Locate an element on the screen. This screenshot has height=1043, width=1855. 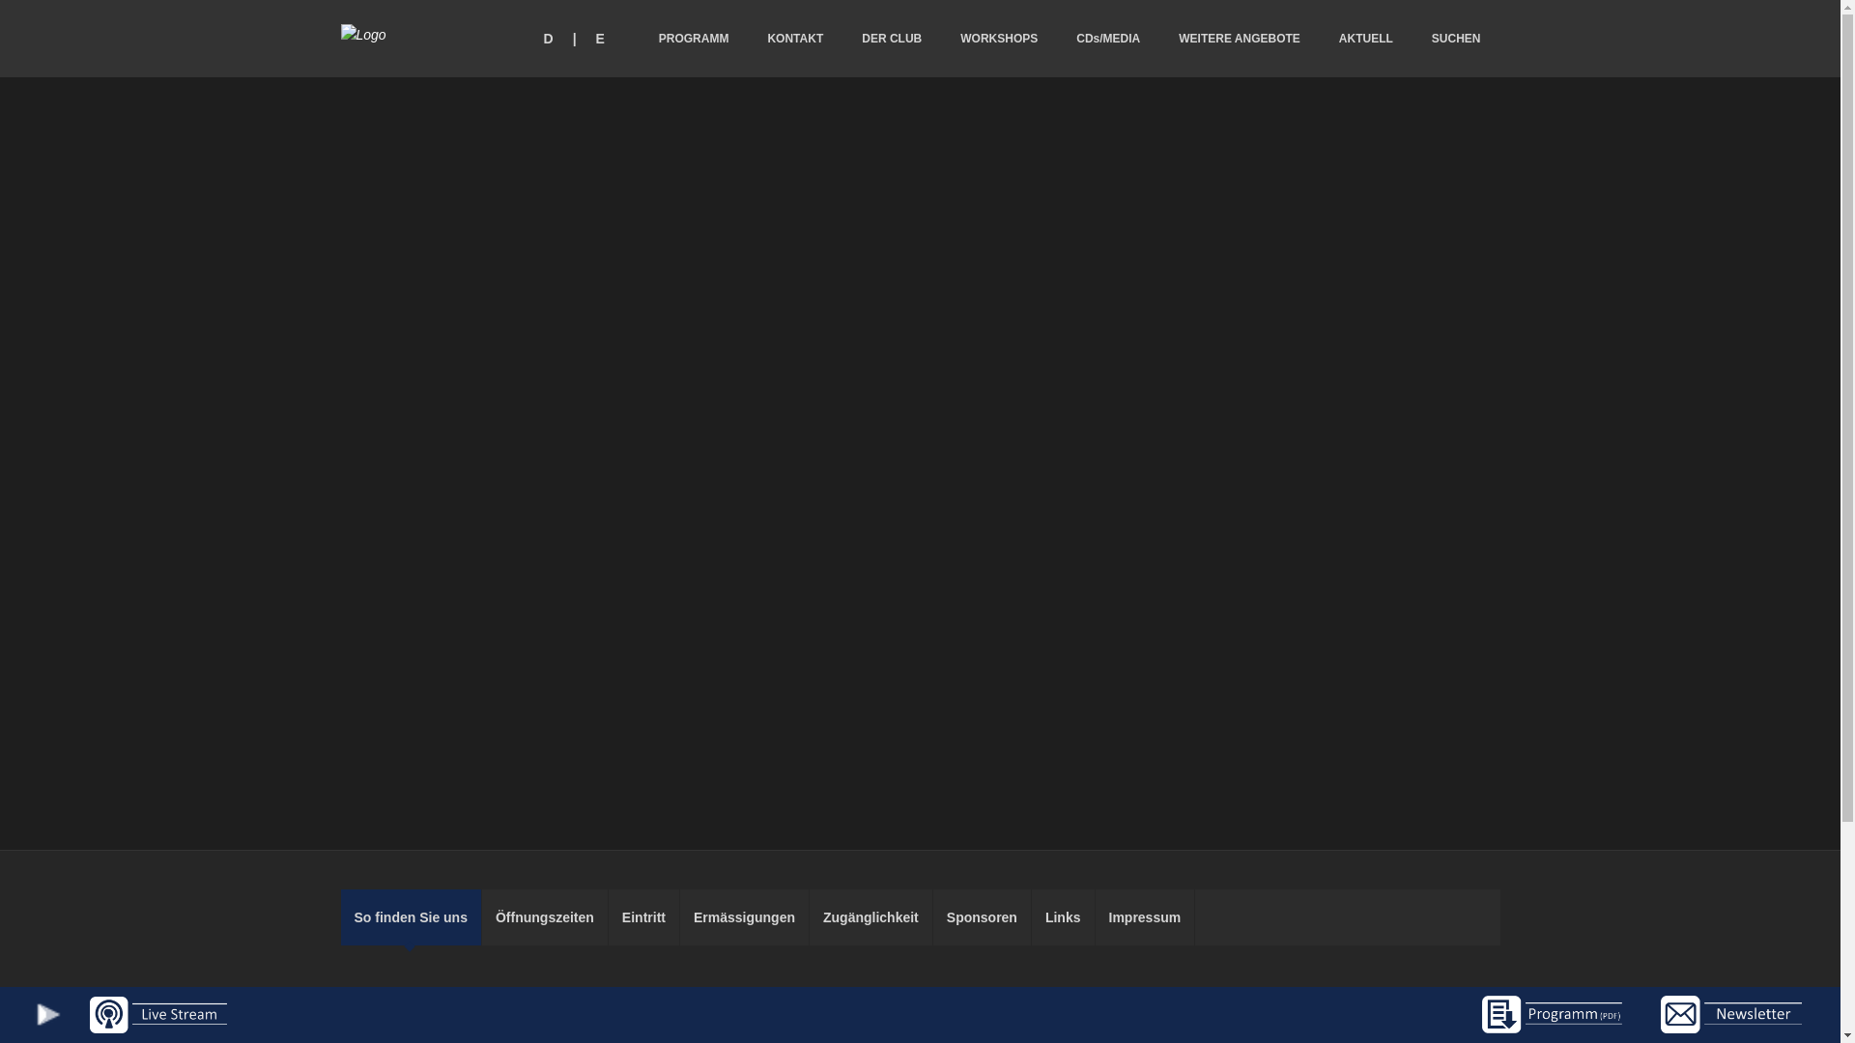
AKTUELL is located at coordinates (1366, 39).